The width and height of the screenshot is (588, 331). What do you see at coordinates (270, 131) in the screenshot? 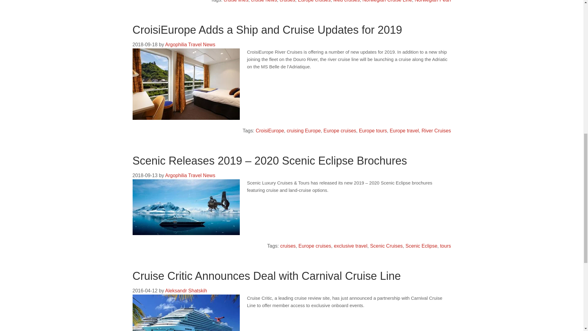
I see `CroisiEurope` at bounding box center [270, 131].